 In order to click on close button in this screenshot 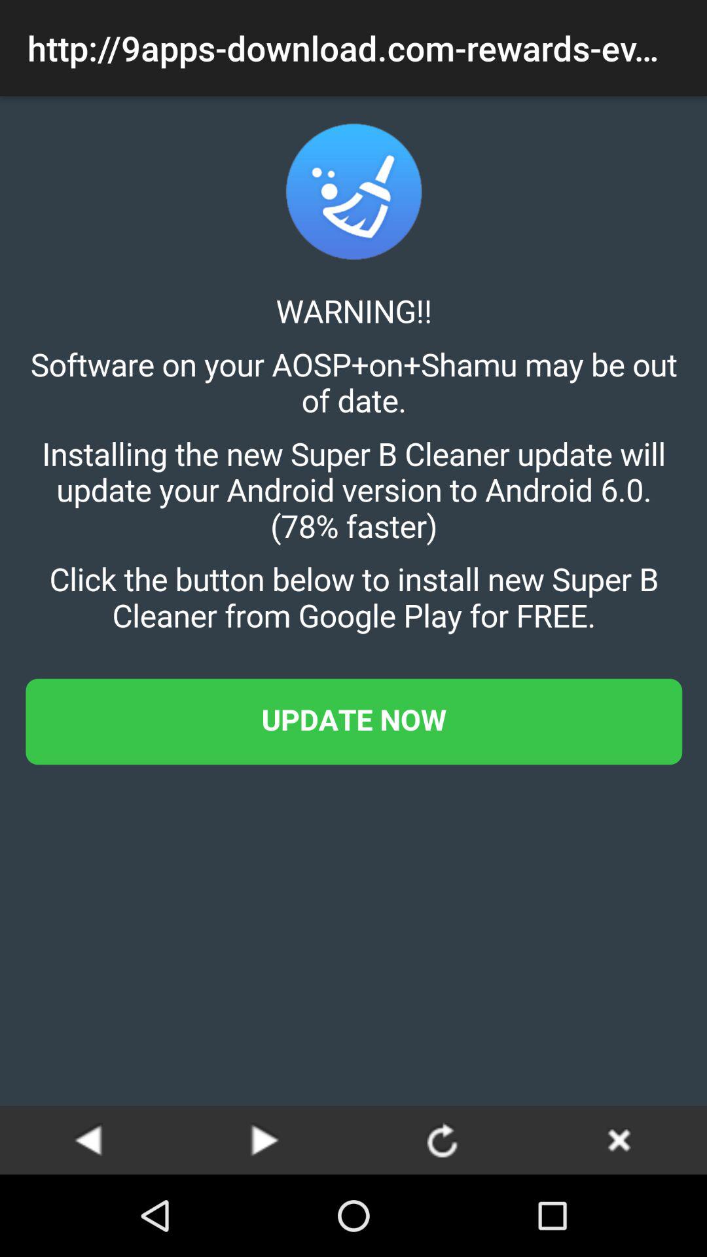, I will do `click(619, 1139)`.